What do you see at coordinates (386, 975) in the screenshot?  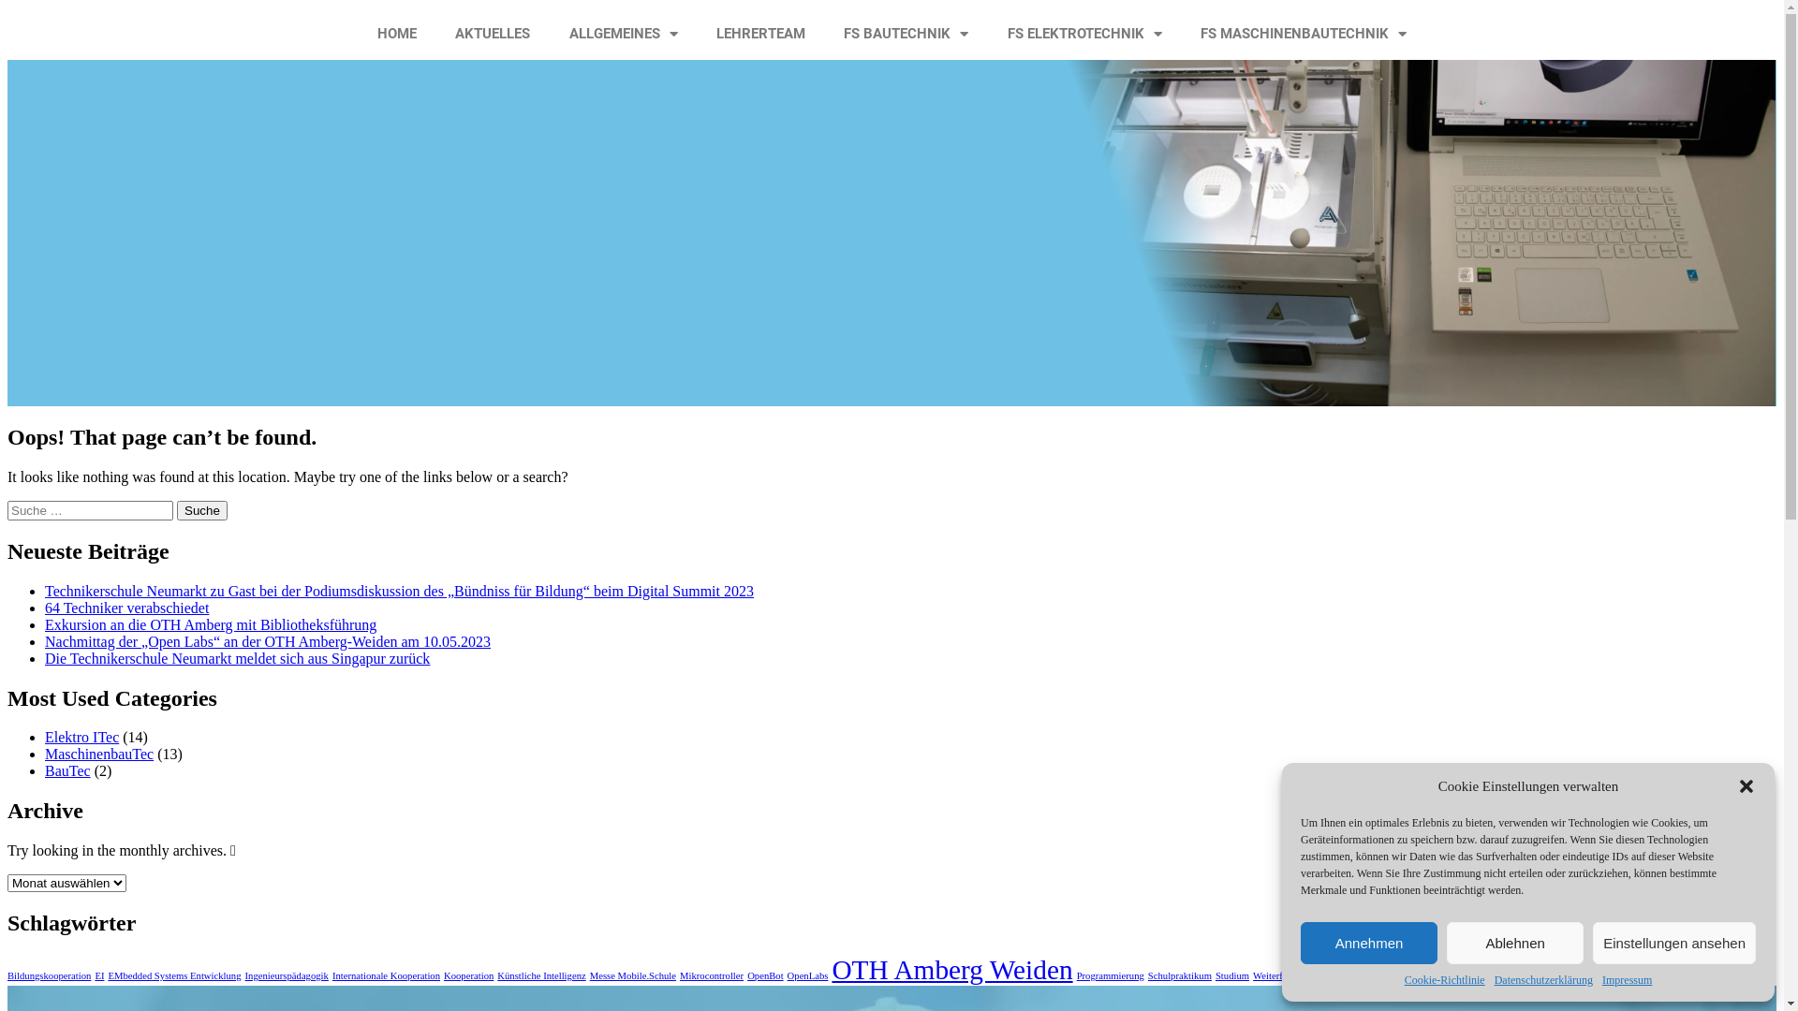 I see `Internationale Kooperation` at bounding box center [386, 975].